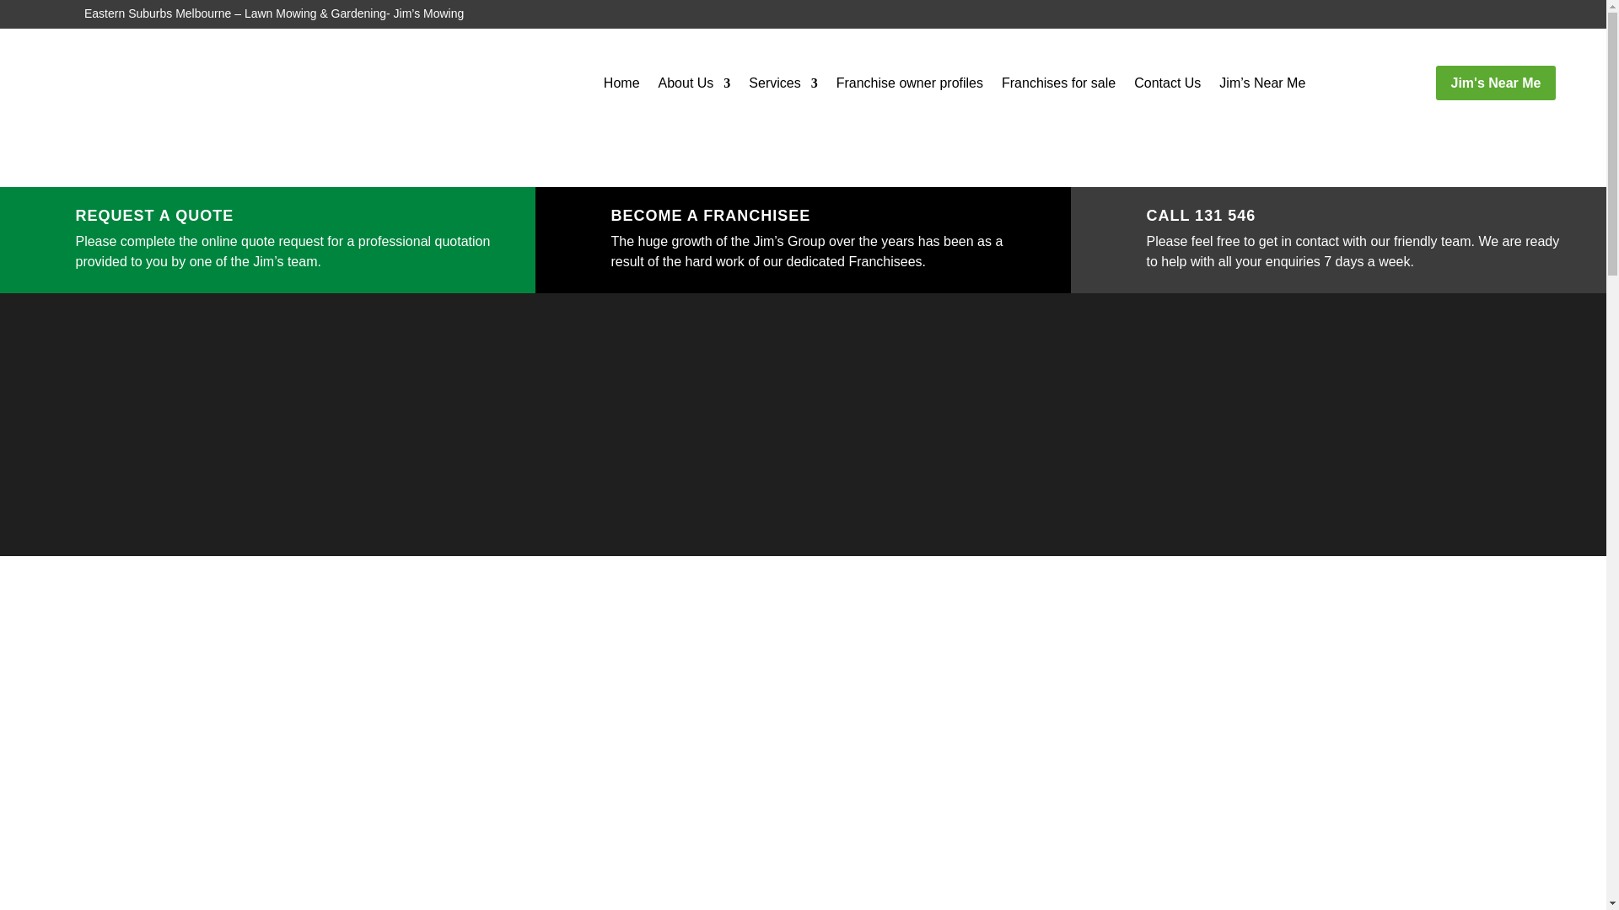  Describe the element at coordinates (1167, 86) in the screenshot. I see `Contact Us` at that location.